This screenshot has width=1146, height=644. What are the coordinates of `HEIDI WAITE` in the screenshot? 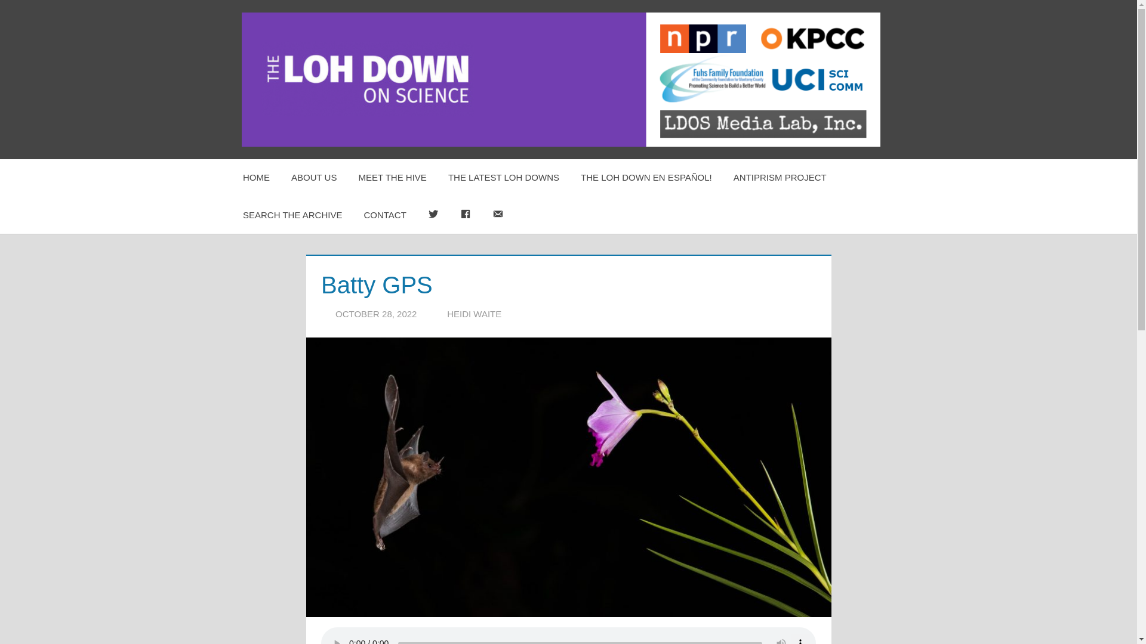 It's located at (474, 314).